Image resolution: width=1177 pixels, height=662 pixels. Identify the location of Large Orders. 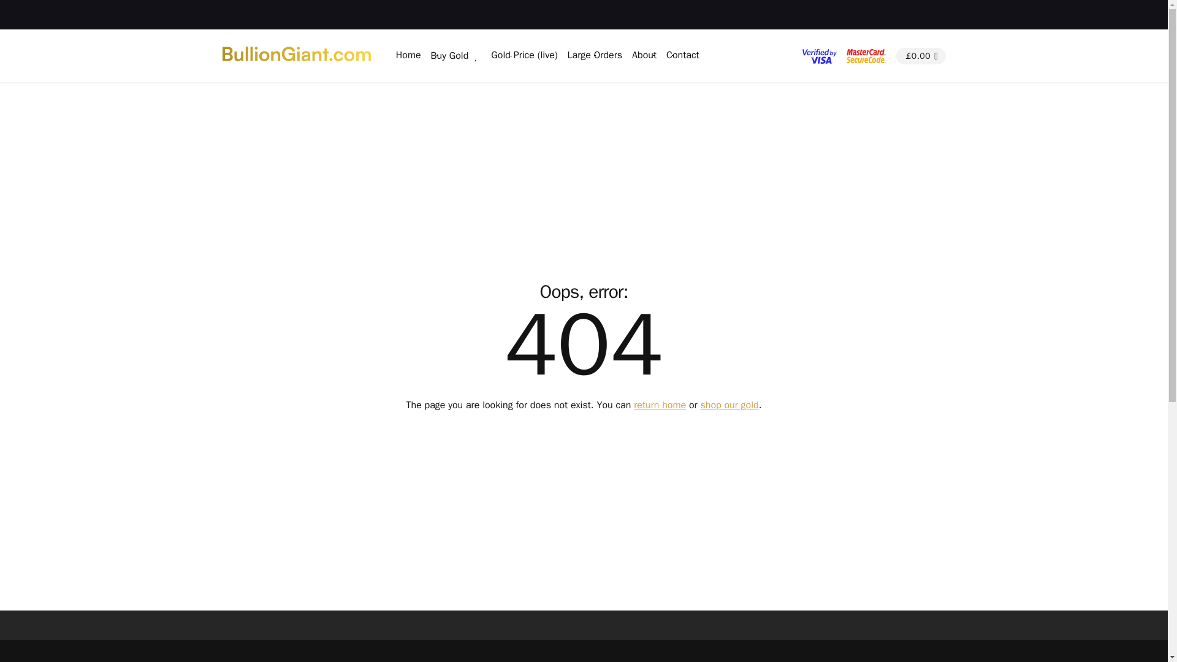
(595, 55).